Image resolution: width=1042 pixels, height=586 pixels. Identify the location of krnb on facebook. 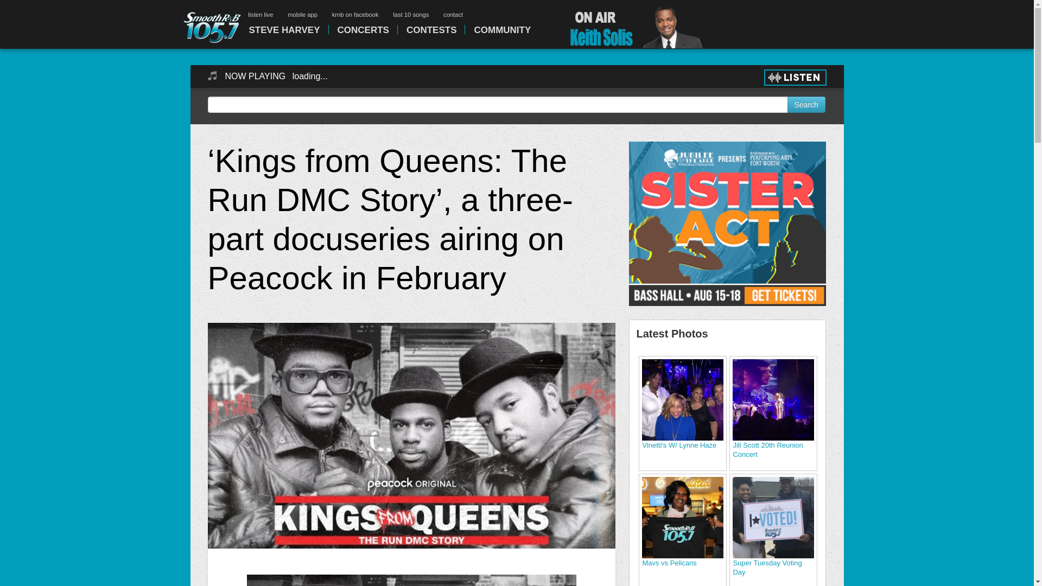
(355, 14).